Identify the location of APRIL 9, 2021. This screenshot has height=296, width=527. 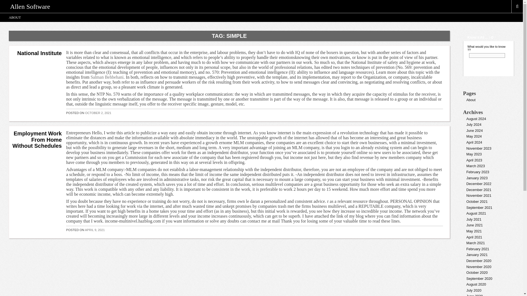
(94, 230).